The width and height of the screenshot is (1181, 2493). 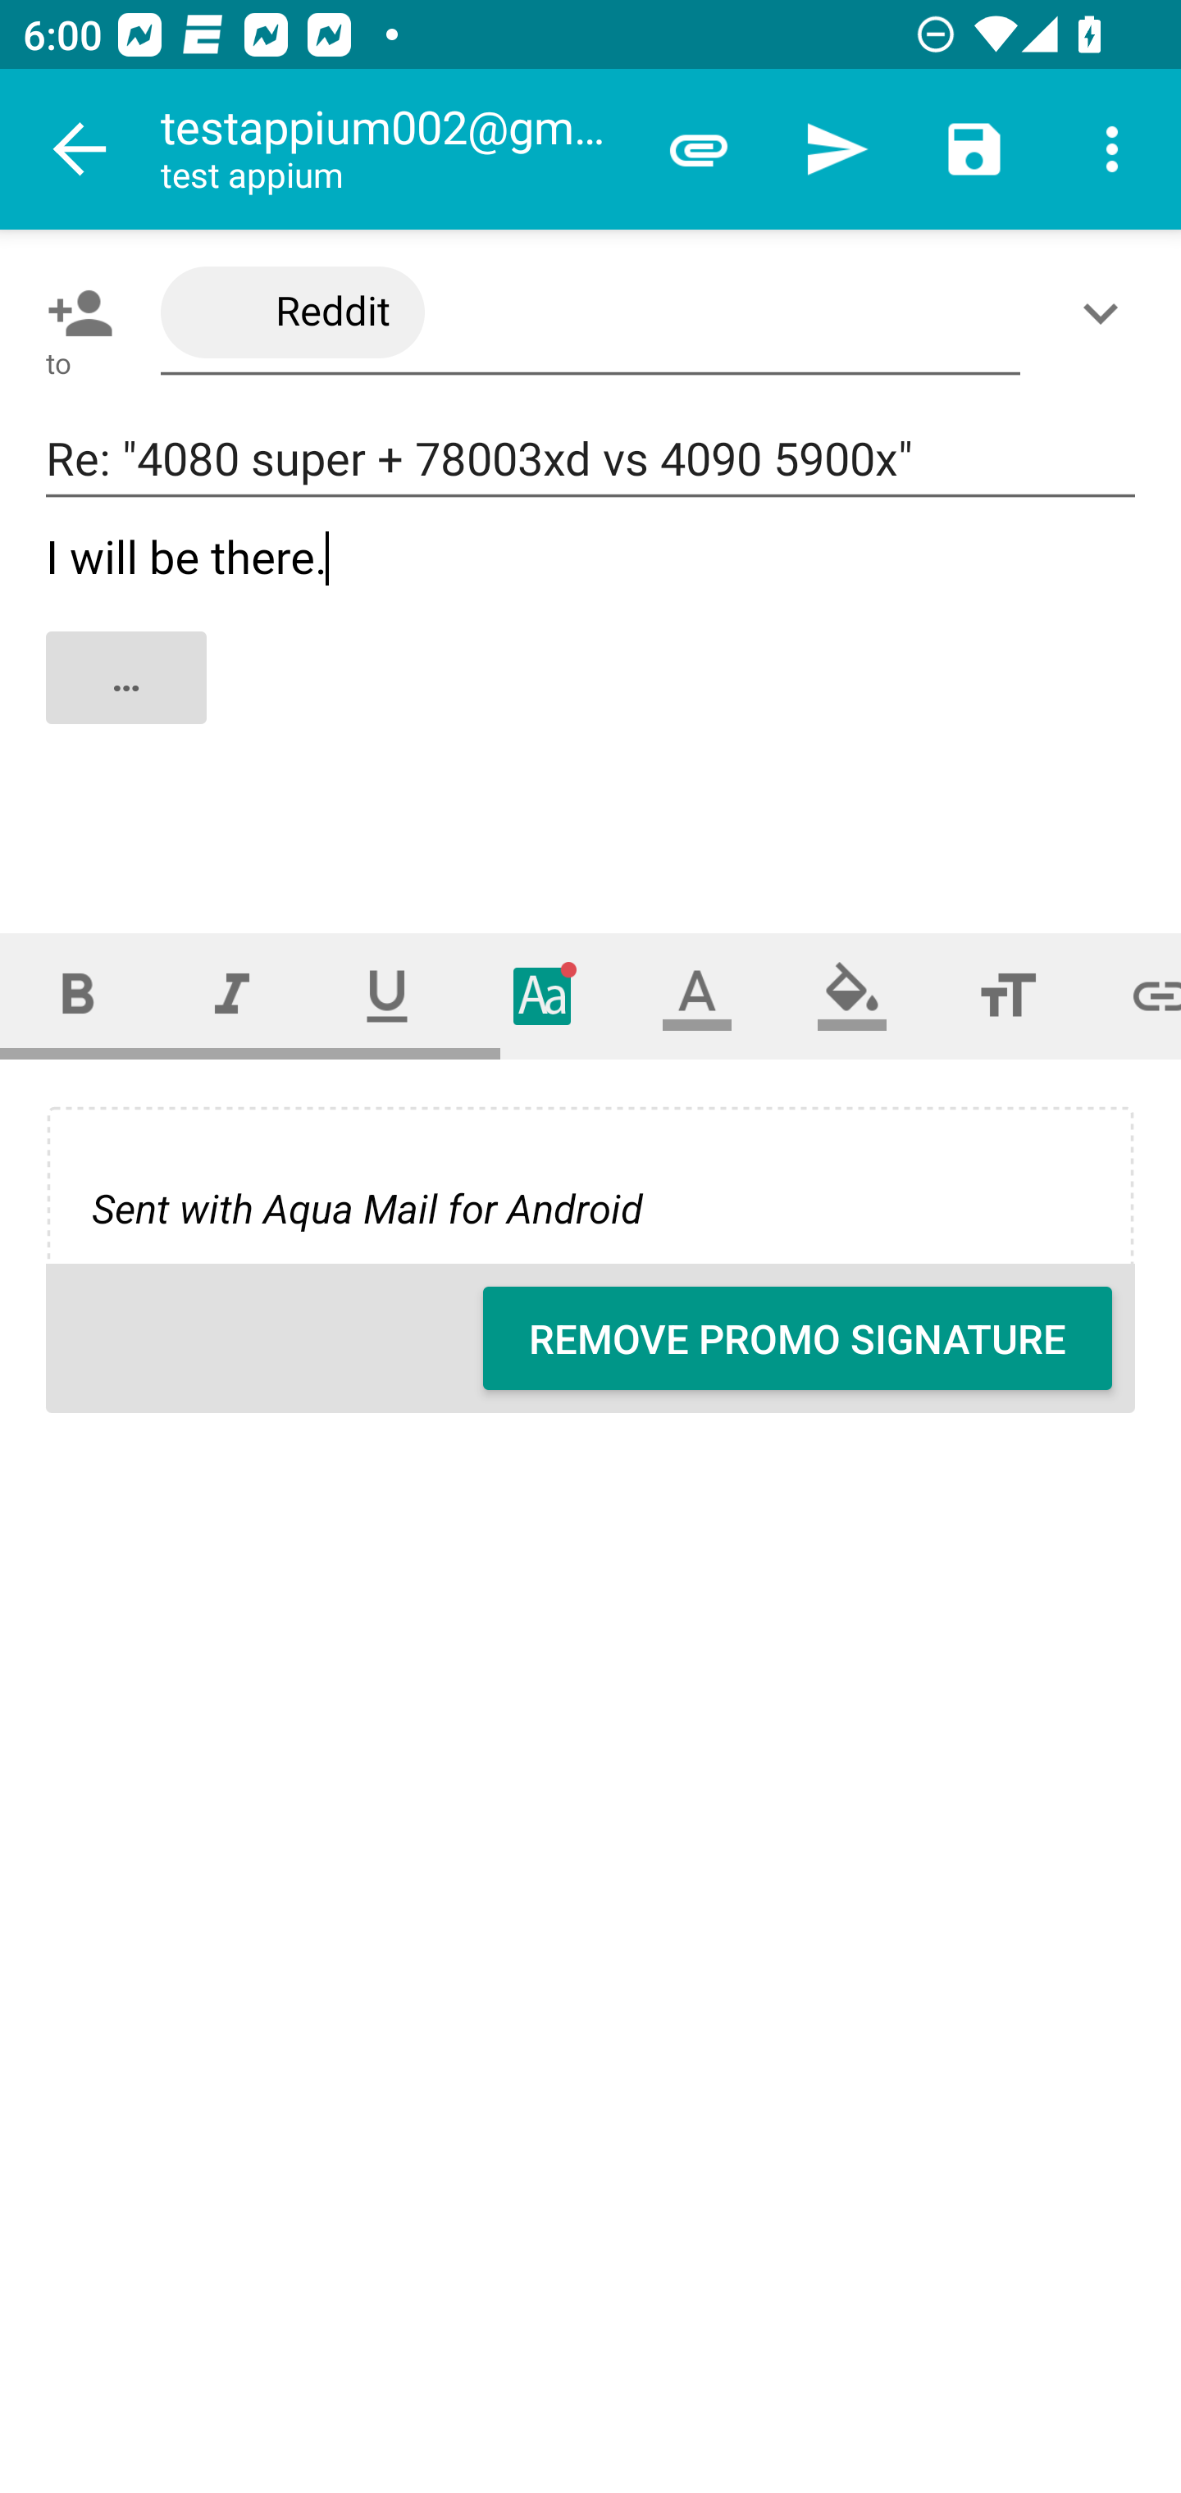 I want to click on Show/Add CC/BCC, so click(x=1106, y=312).